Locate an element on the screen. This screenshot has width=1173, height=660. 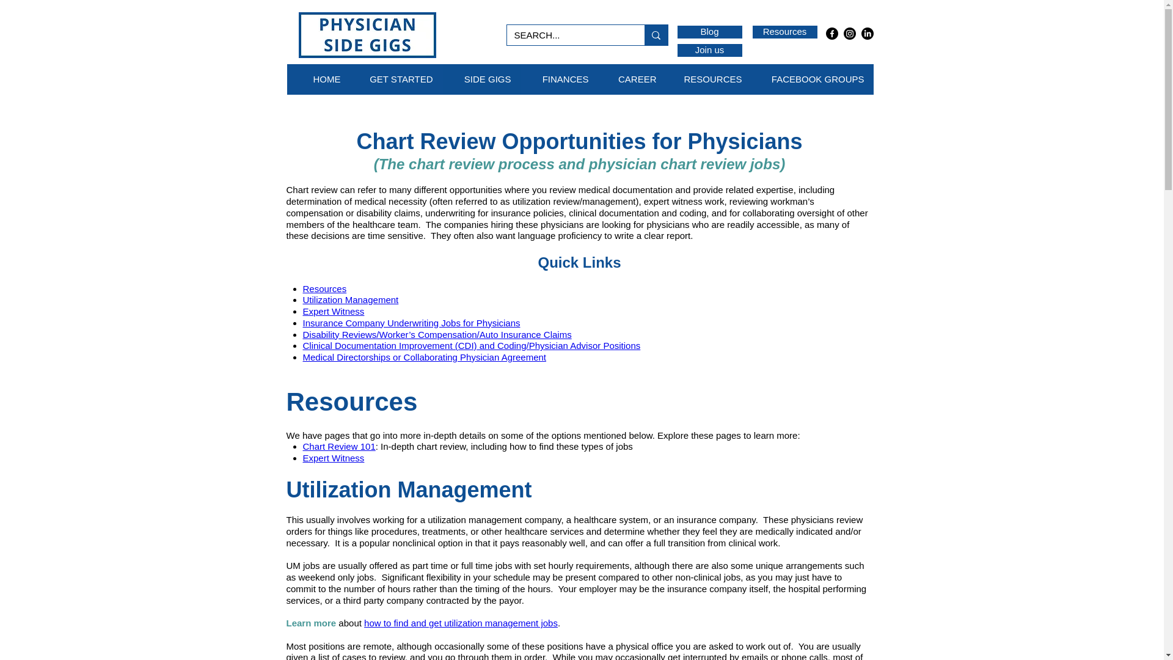
HOME is located at coordinates (318, 79).